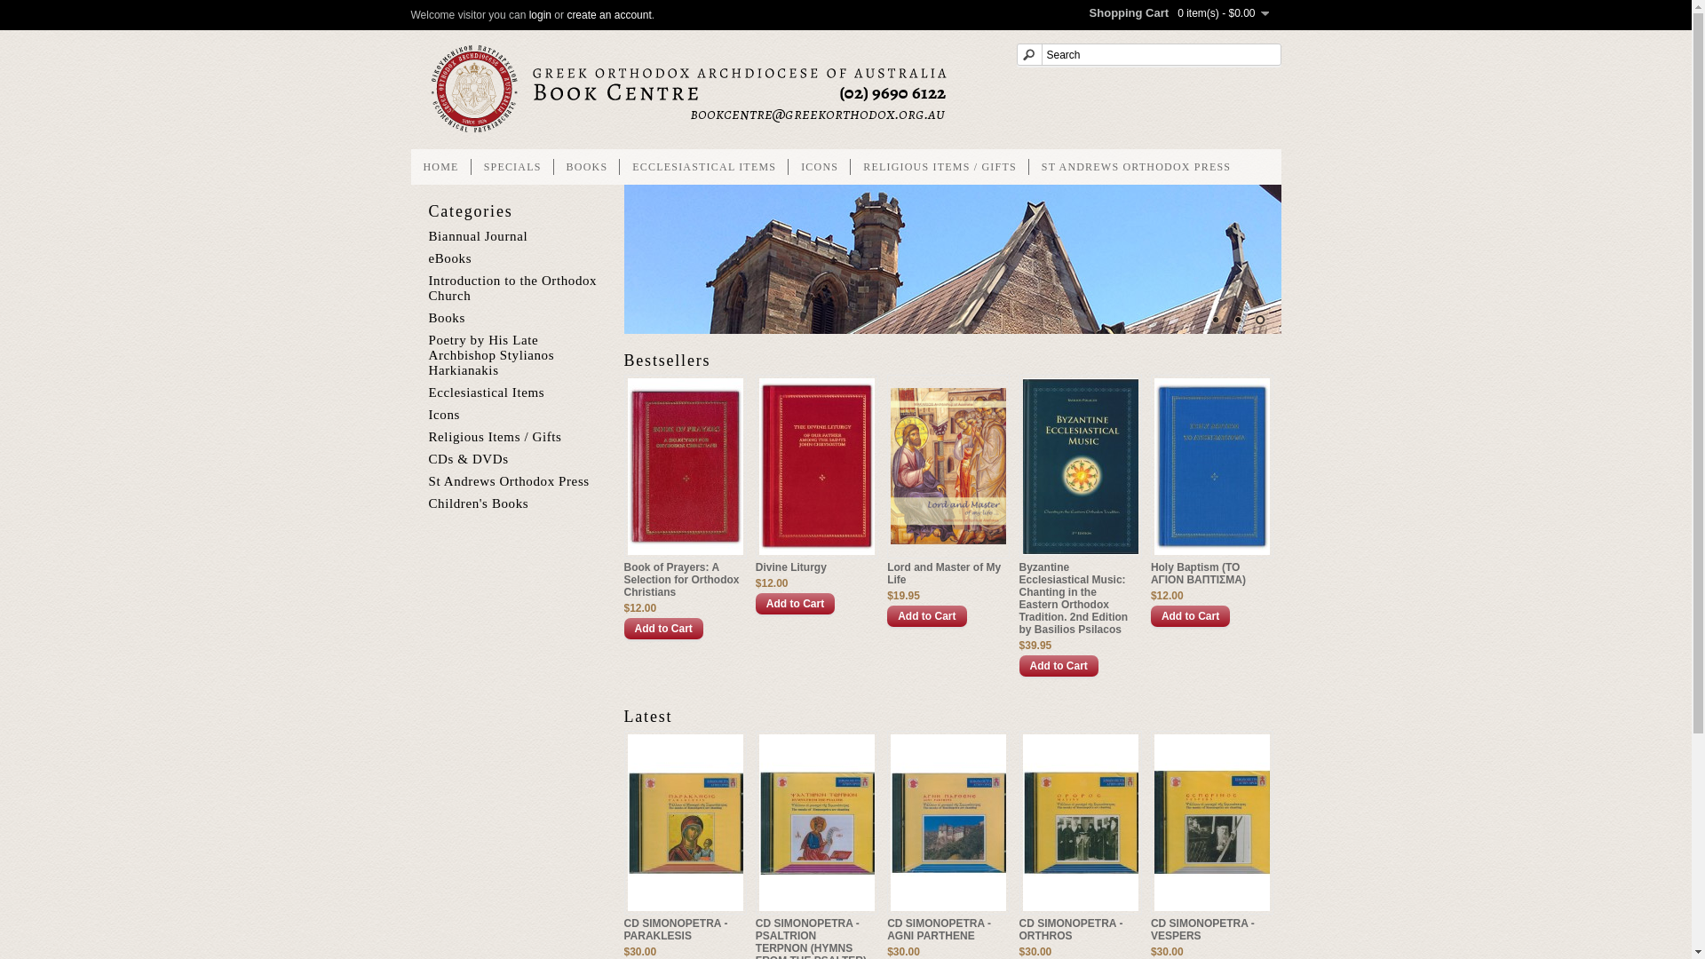 This screenshot has height=959, width=1705. Describe the element at coordinates (1237, 320) in the screenshot. I see `2` at that location.